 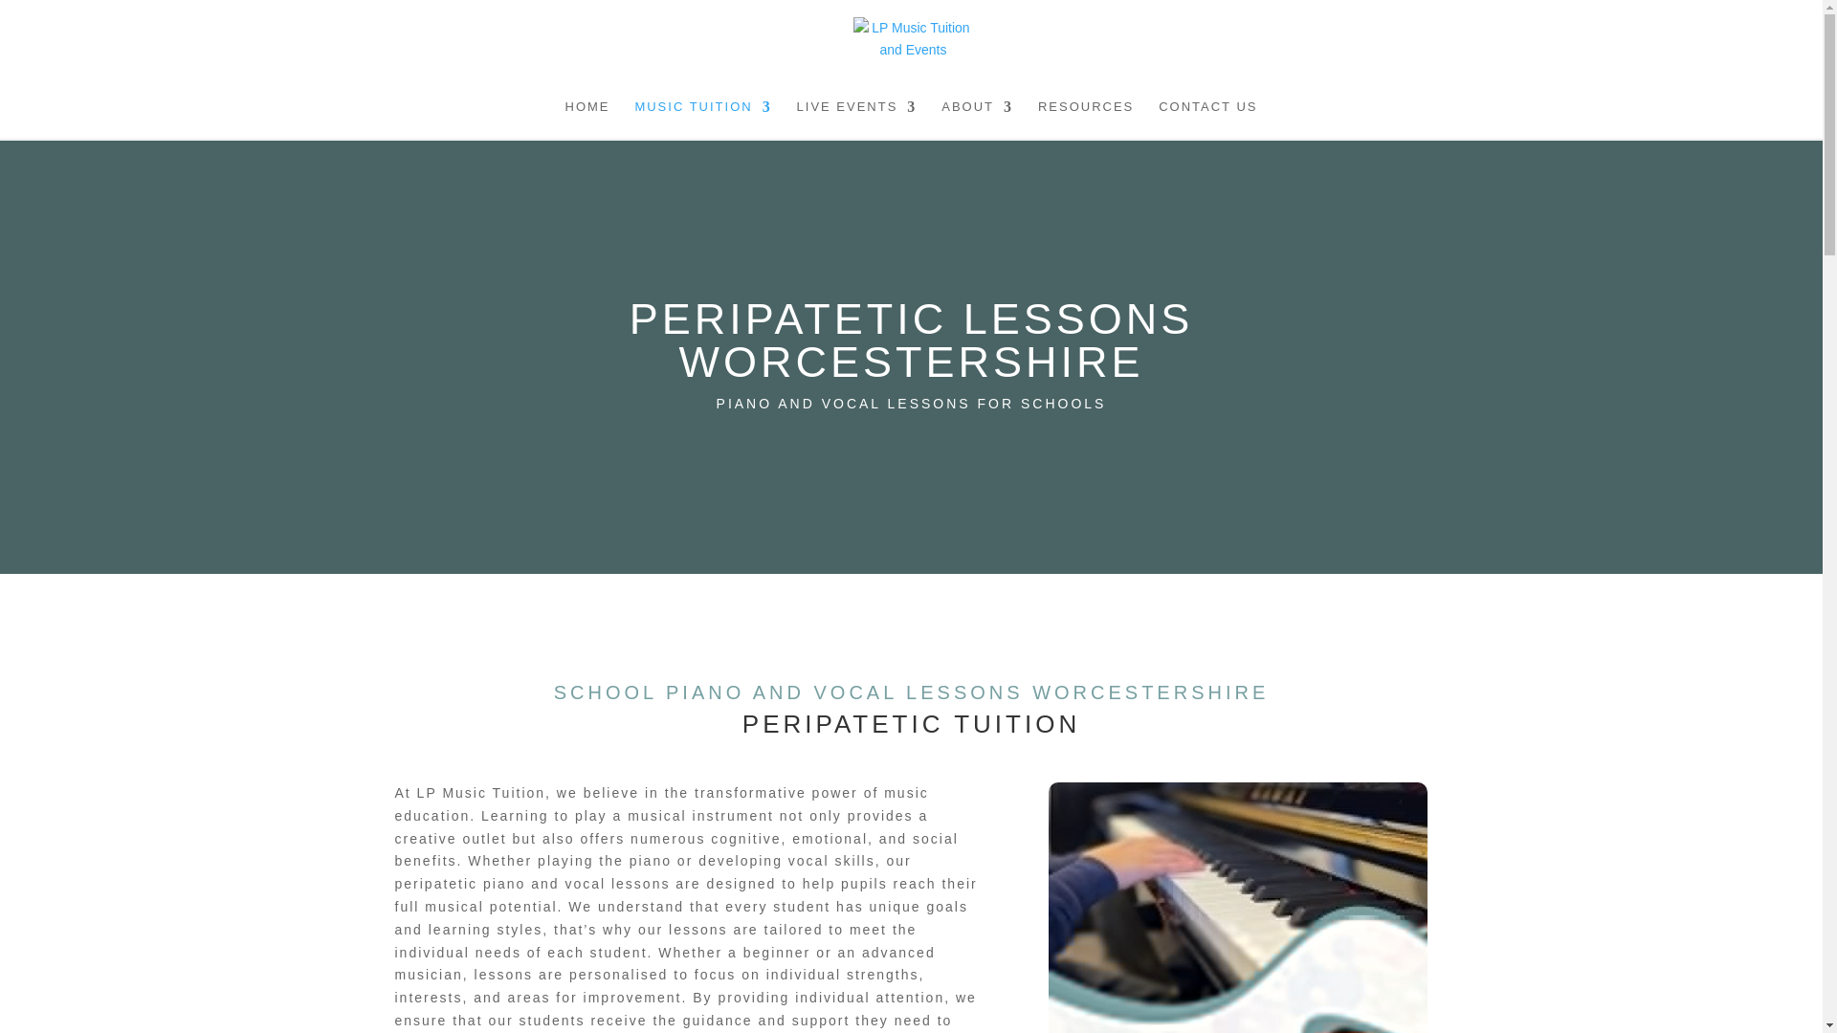 I want to click on CONTACT US, so click(x=1207, y=119).